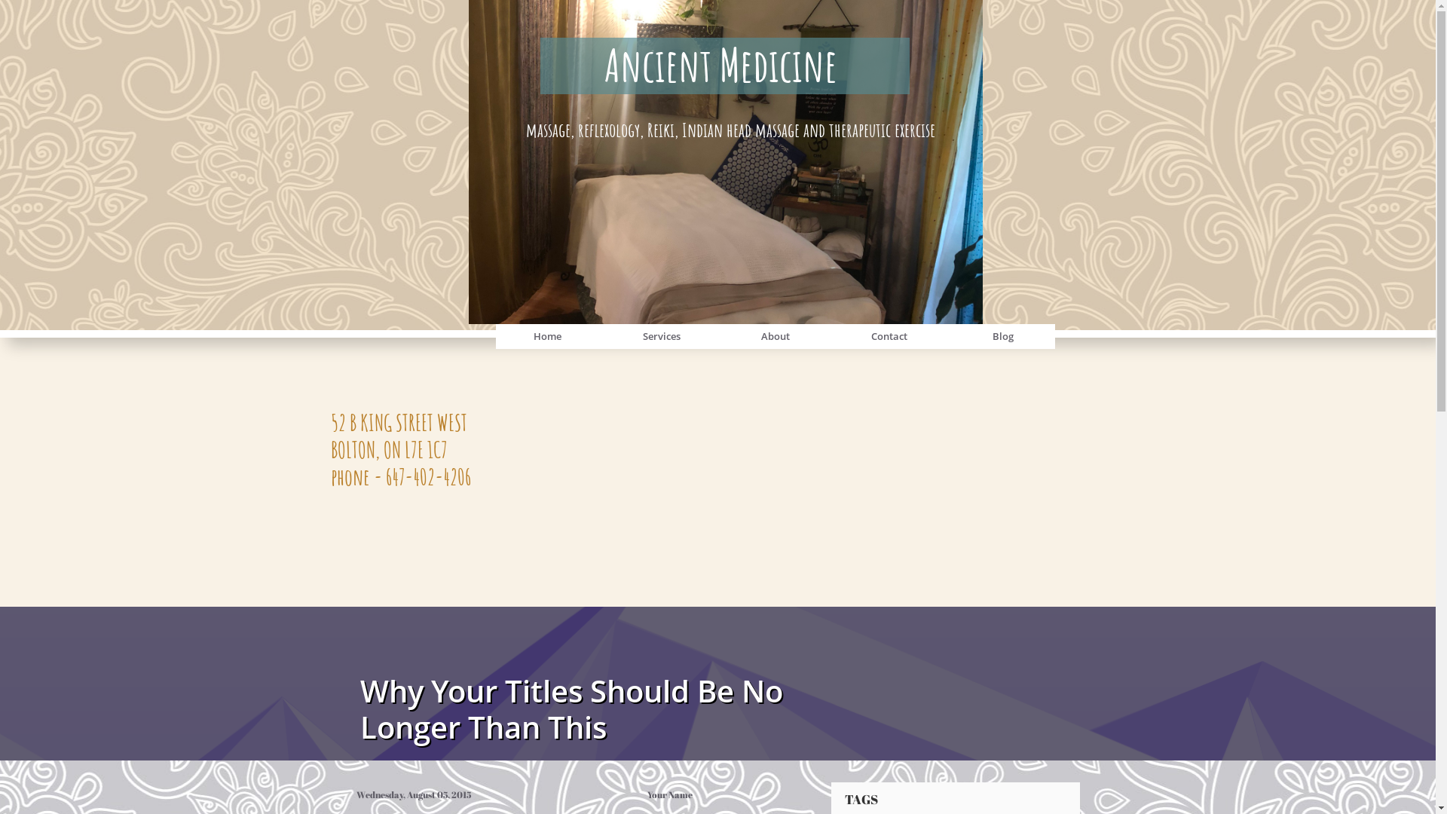 The height and width of the screenshot is (814, 1447). I want to click on Contact, so click(889, 336).